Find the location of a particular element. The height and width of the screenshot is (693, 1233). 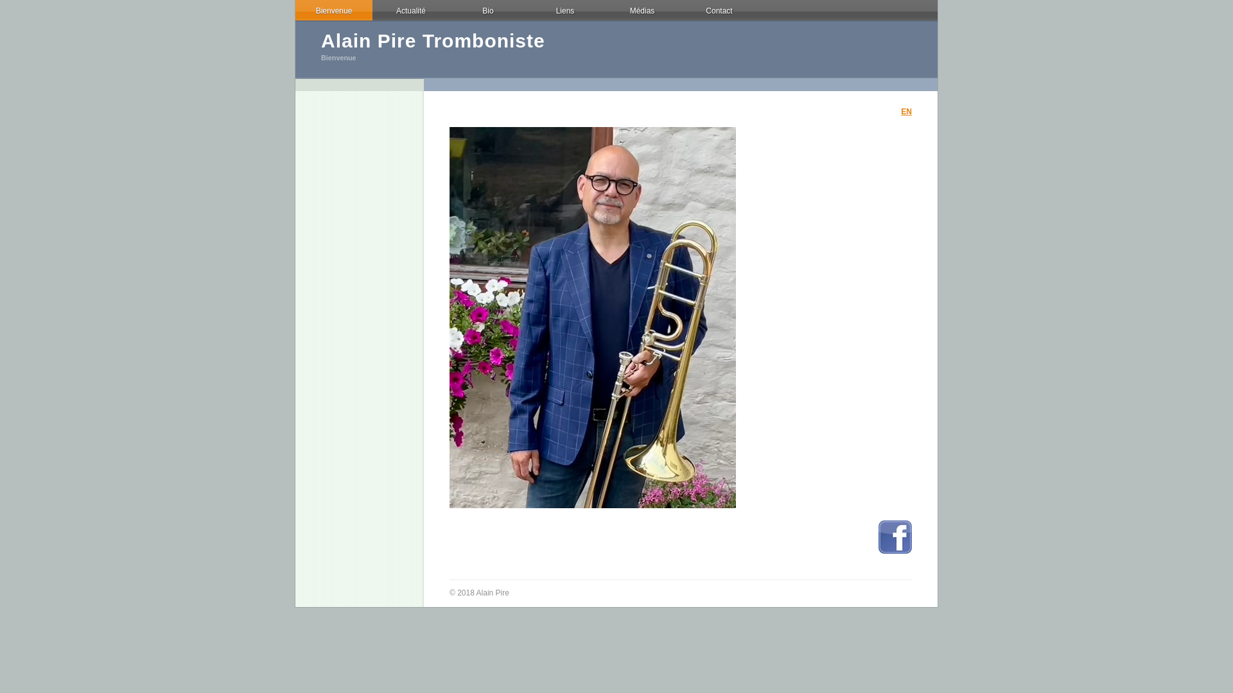

EN is located at coordinates (907, 112).